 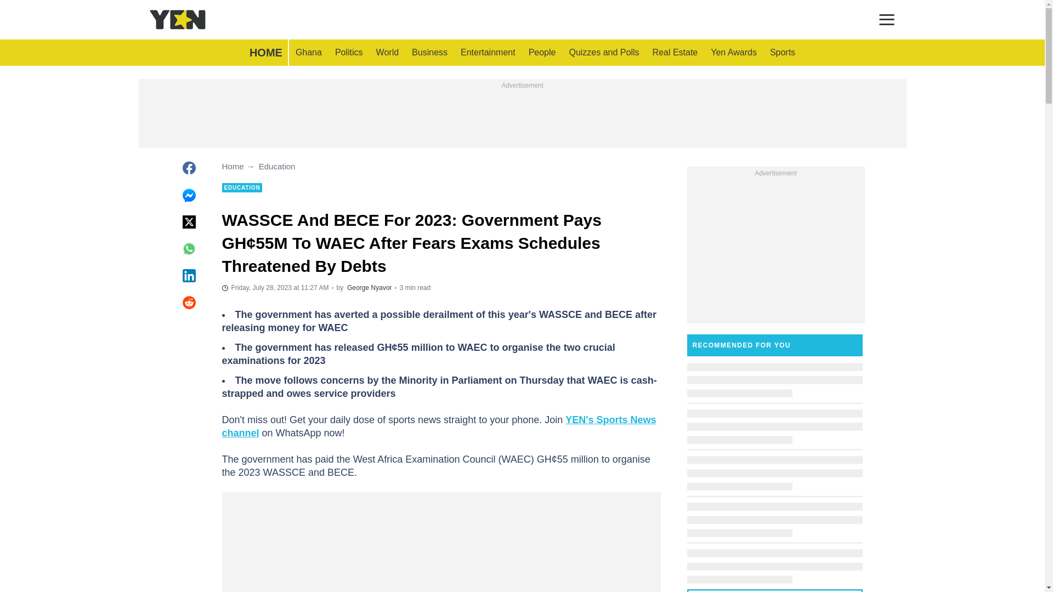 I want to click on Ghana, so click(x=308, y=53).